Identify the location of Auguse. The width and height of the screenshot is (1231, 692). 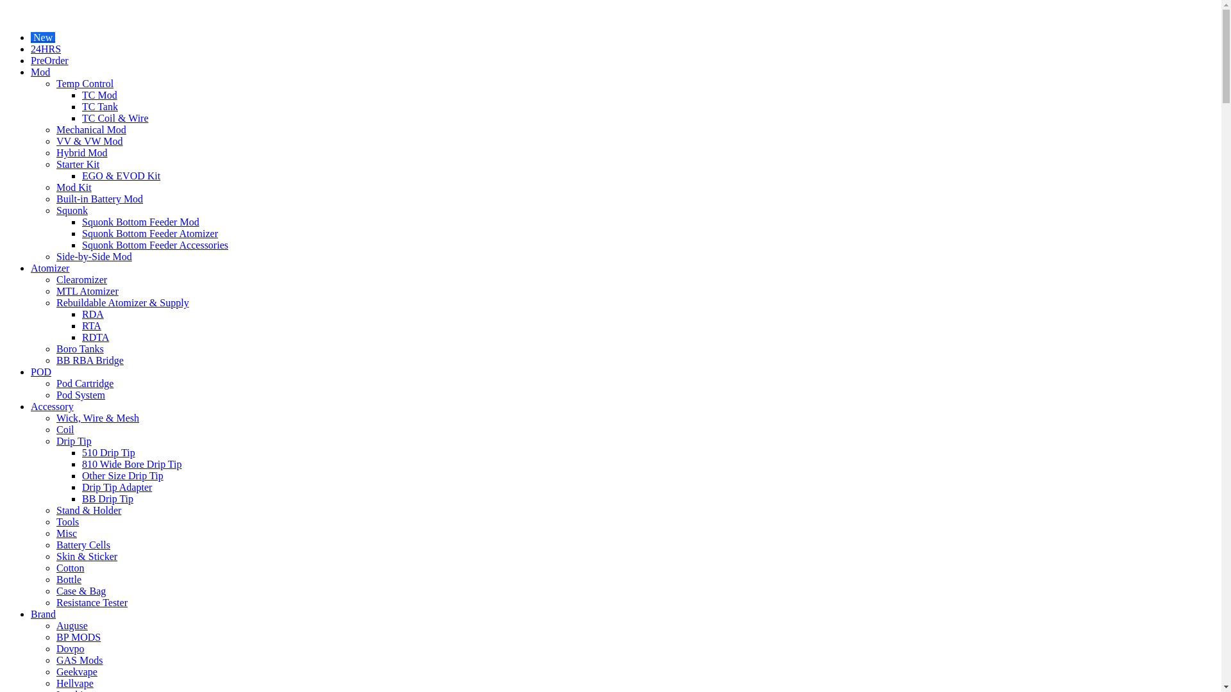
(72, 625).